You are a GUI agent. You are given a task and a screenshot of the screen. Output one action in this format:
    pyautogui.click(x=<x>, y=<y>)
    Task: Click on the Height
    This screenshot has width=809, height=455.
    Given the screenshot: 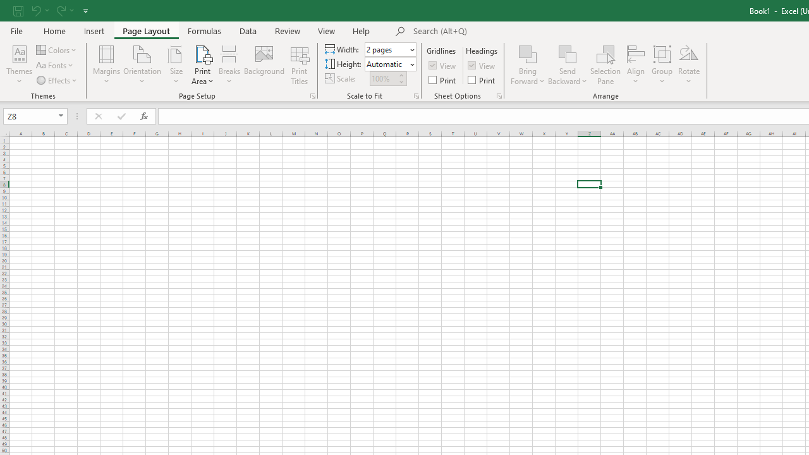 What is the action you would take?
    pyautogui.click(x=387, y=64)
    